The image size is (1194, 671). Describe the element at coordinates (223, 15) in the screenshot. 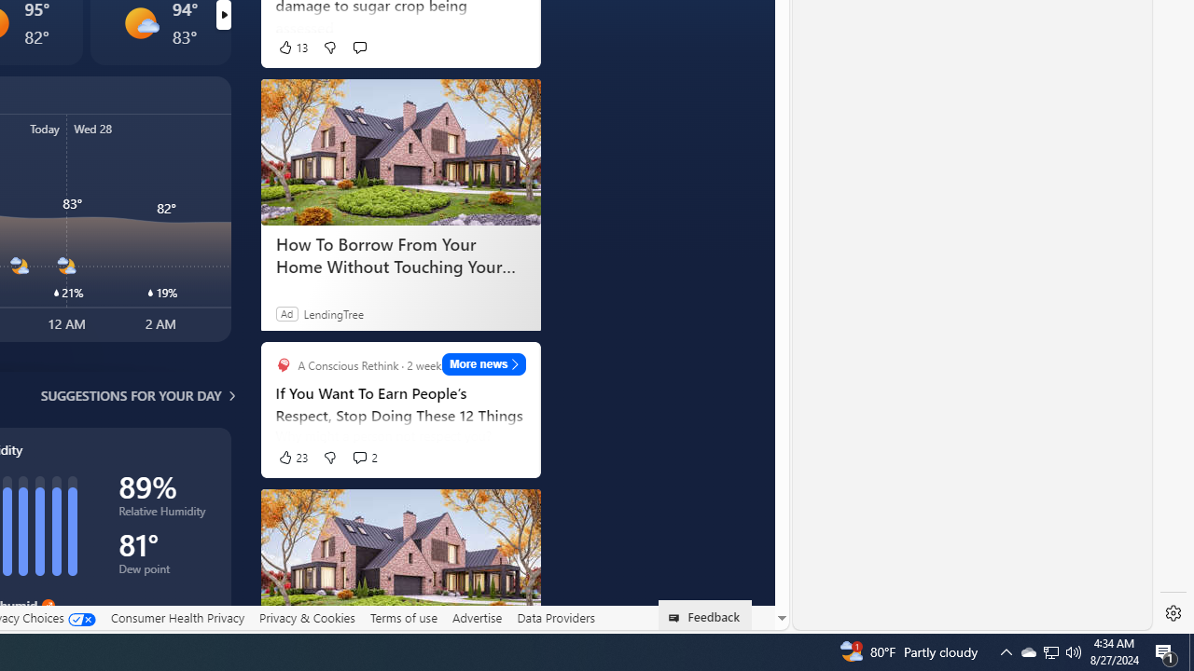

I see `Switch right` at that location.